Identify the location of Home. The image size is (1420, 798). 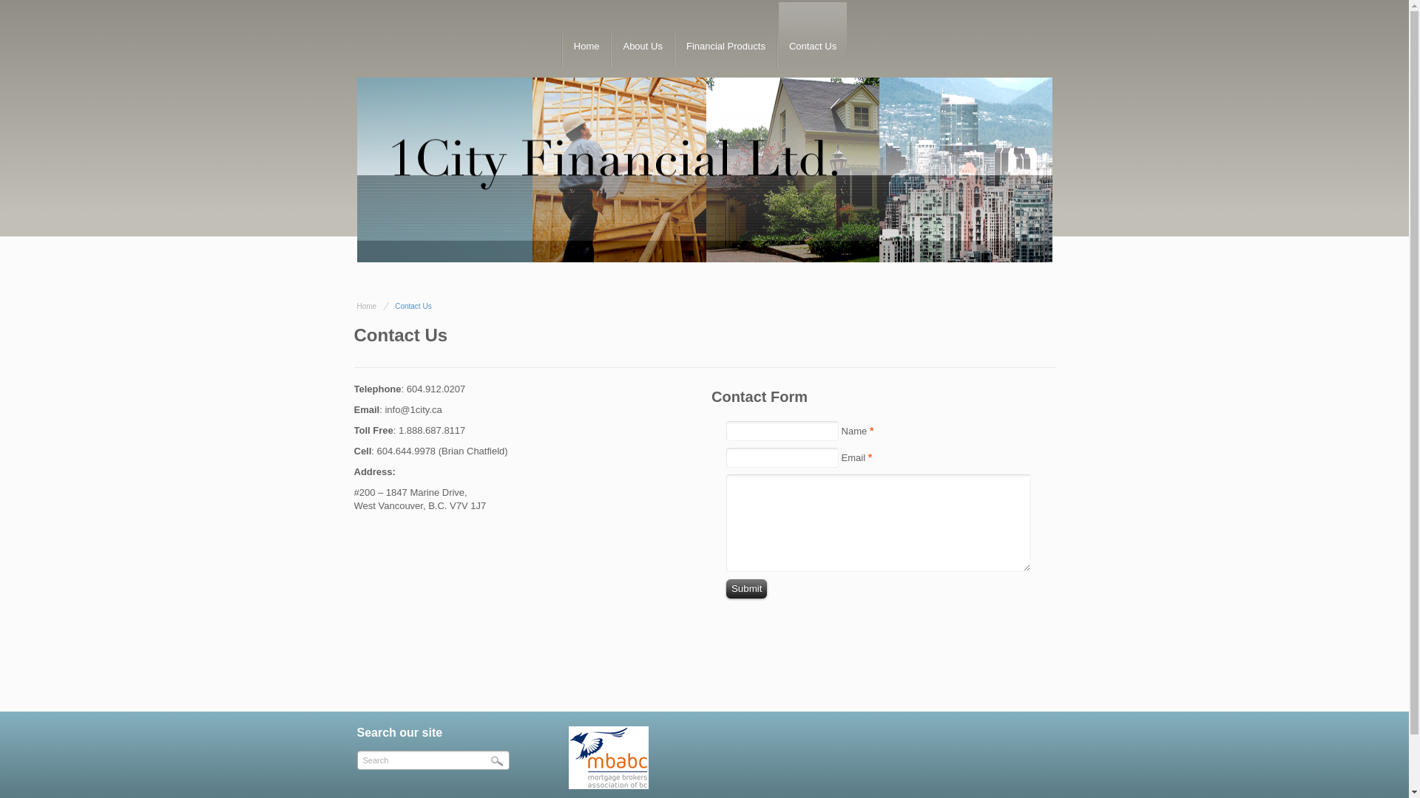
(587, 47).